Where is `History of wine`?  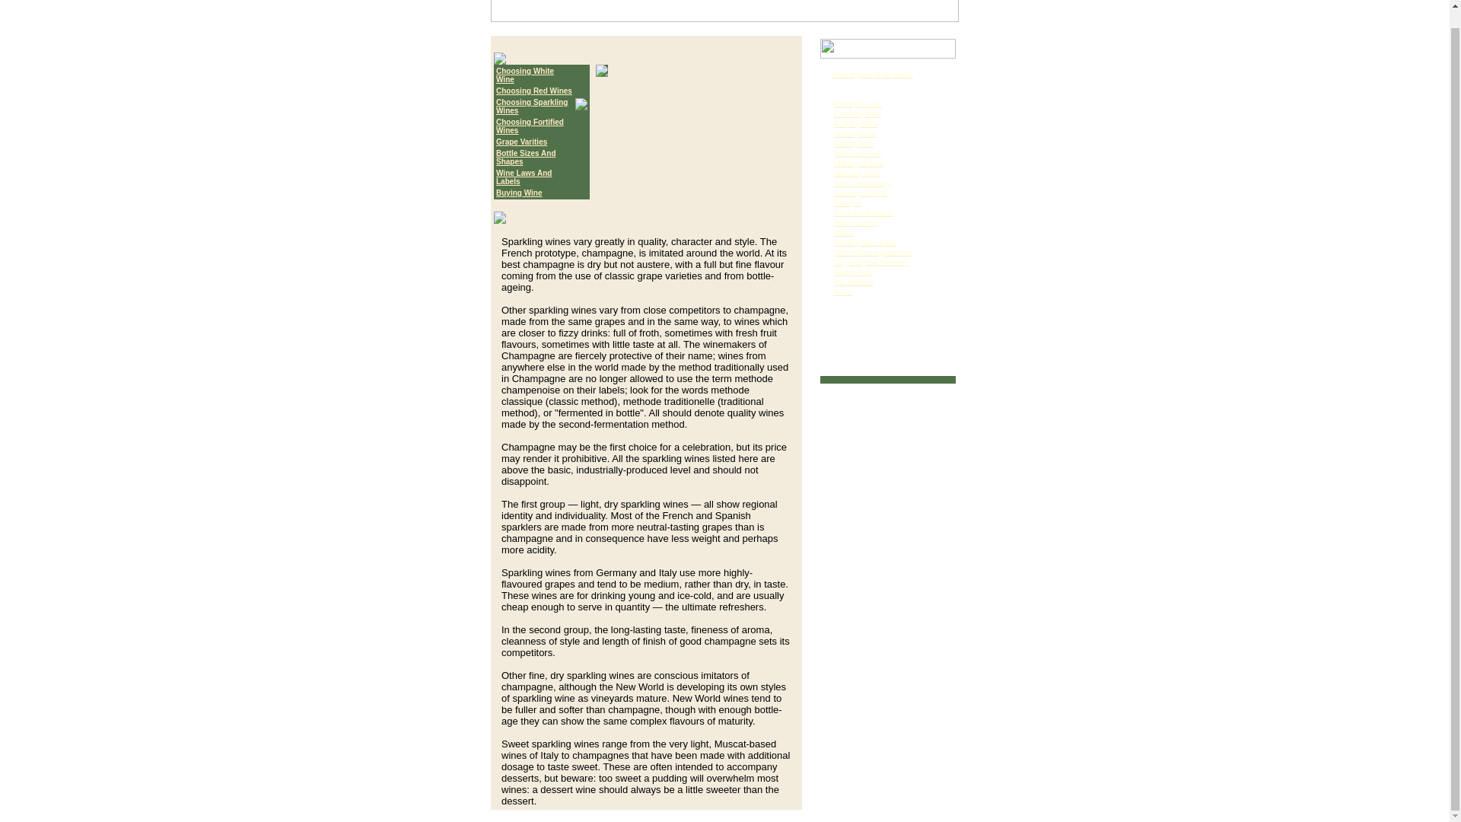
History of wine is located at coordinates (858, 104).